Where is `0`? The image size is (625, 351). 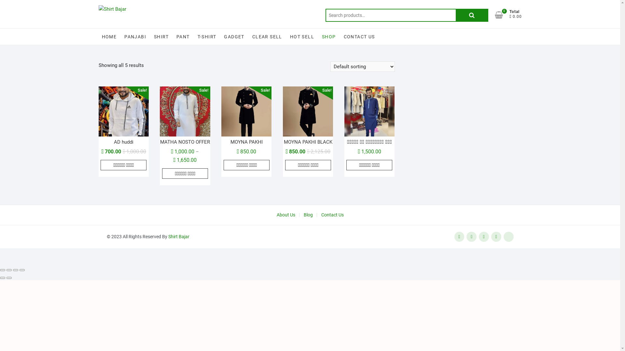 0 is located at coordinates (502, 15).